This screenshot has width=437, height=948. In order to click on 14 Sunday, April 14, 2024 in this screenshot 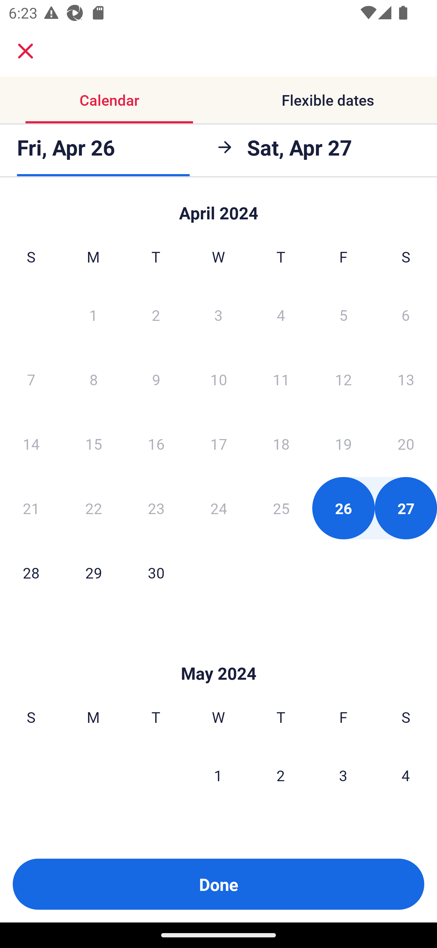, I will do `click(31, 444)`.